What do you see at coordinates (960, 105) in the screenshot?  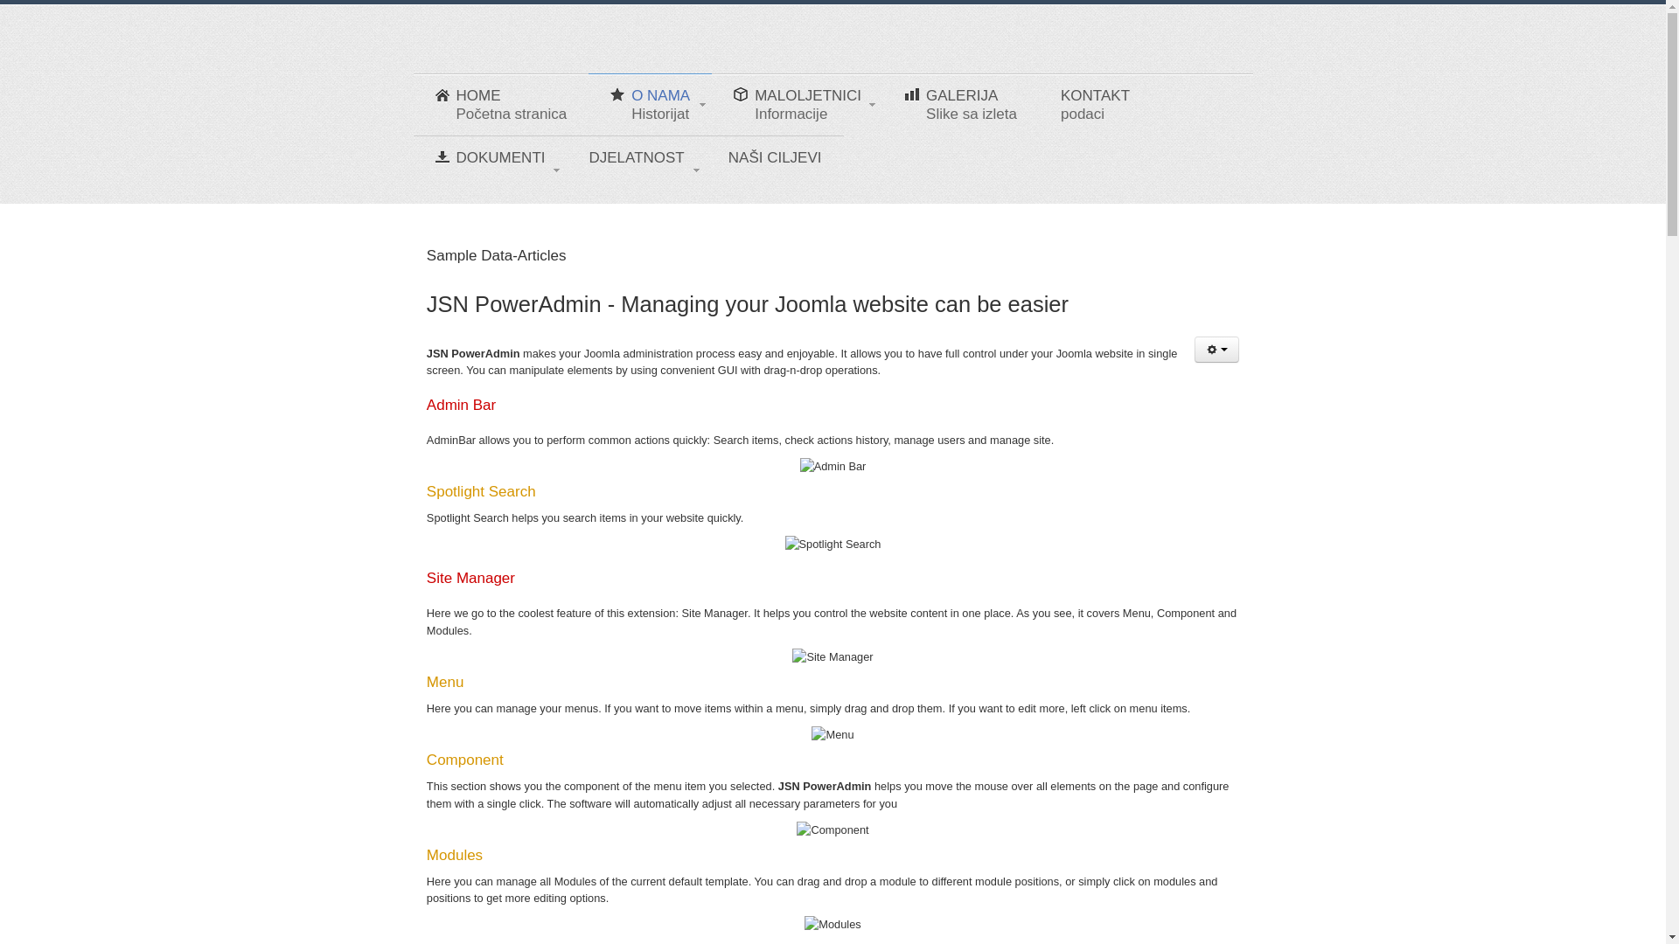 I see `podaci` at bounding box center [960, 105].